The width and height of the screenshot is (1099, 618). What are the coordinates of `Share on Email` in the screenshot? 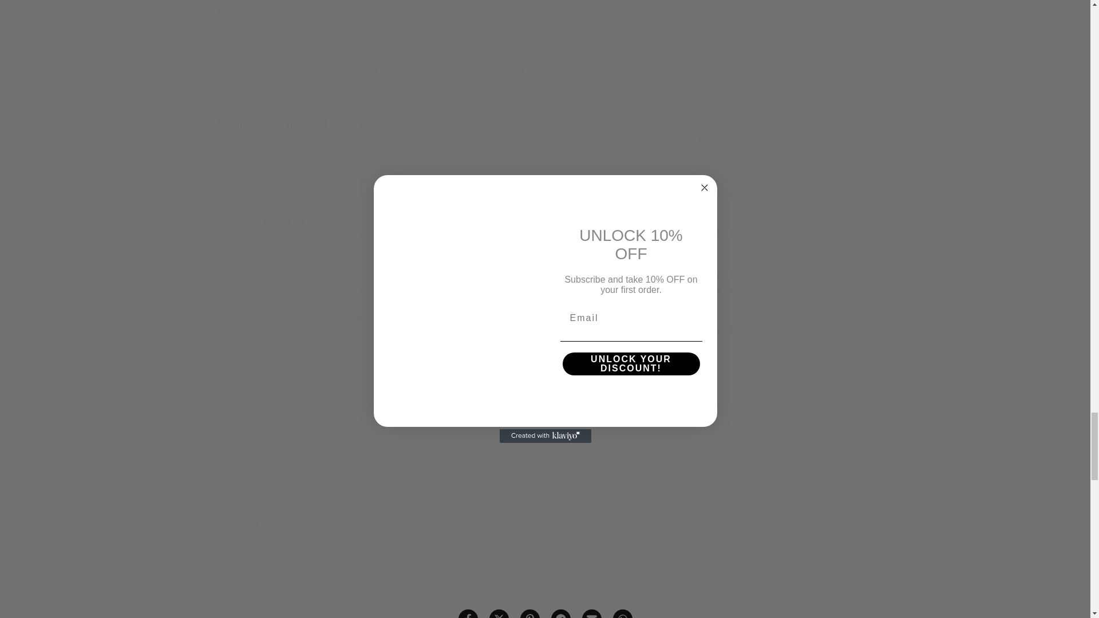 It's located at (591, 613).